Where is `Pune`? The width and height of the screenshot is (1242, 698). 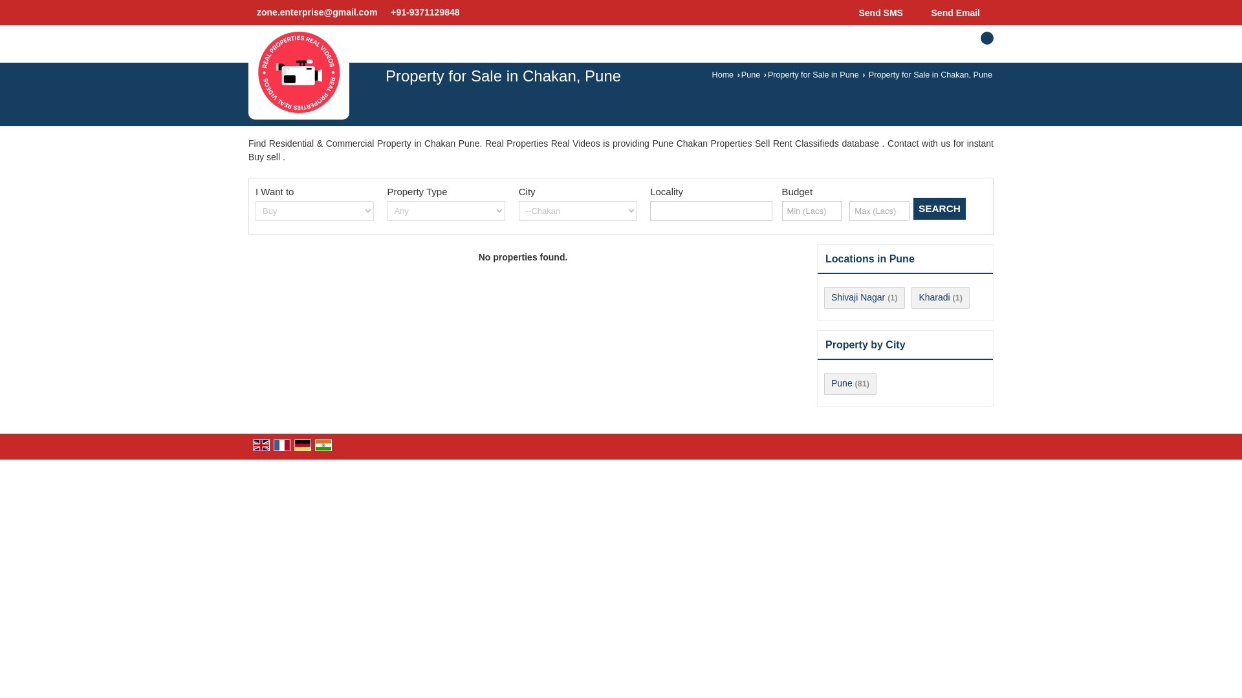
Pune is located at coordinates (841, 383).